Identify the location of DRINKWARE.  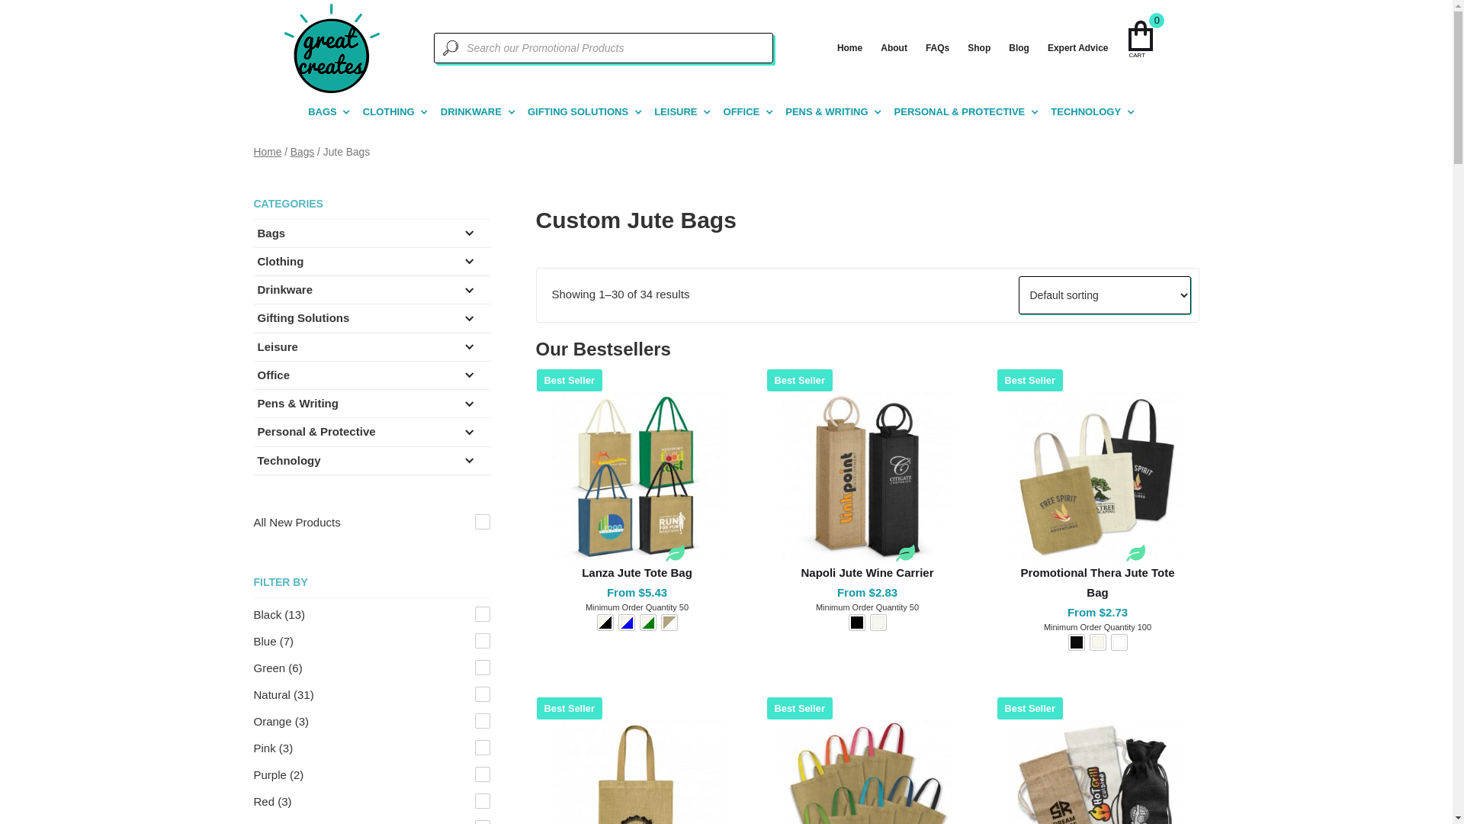
(471, 111).